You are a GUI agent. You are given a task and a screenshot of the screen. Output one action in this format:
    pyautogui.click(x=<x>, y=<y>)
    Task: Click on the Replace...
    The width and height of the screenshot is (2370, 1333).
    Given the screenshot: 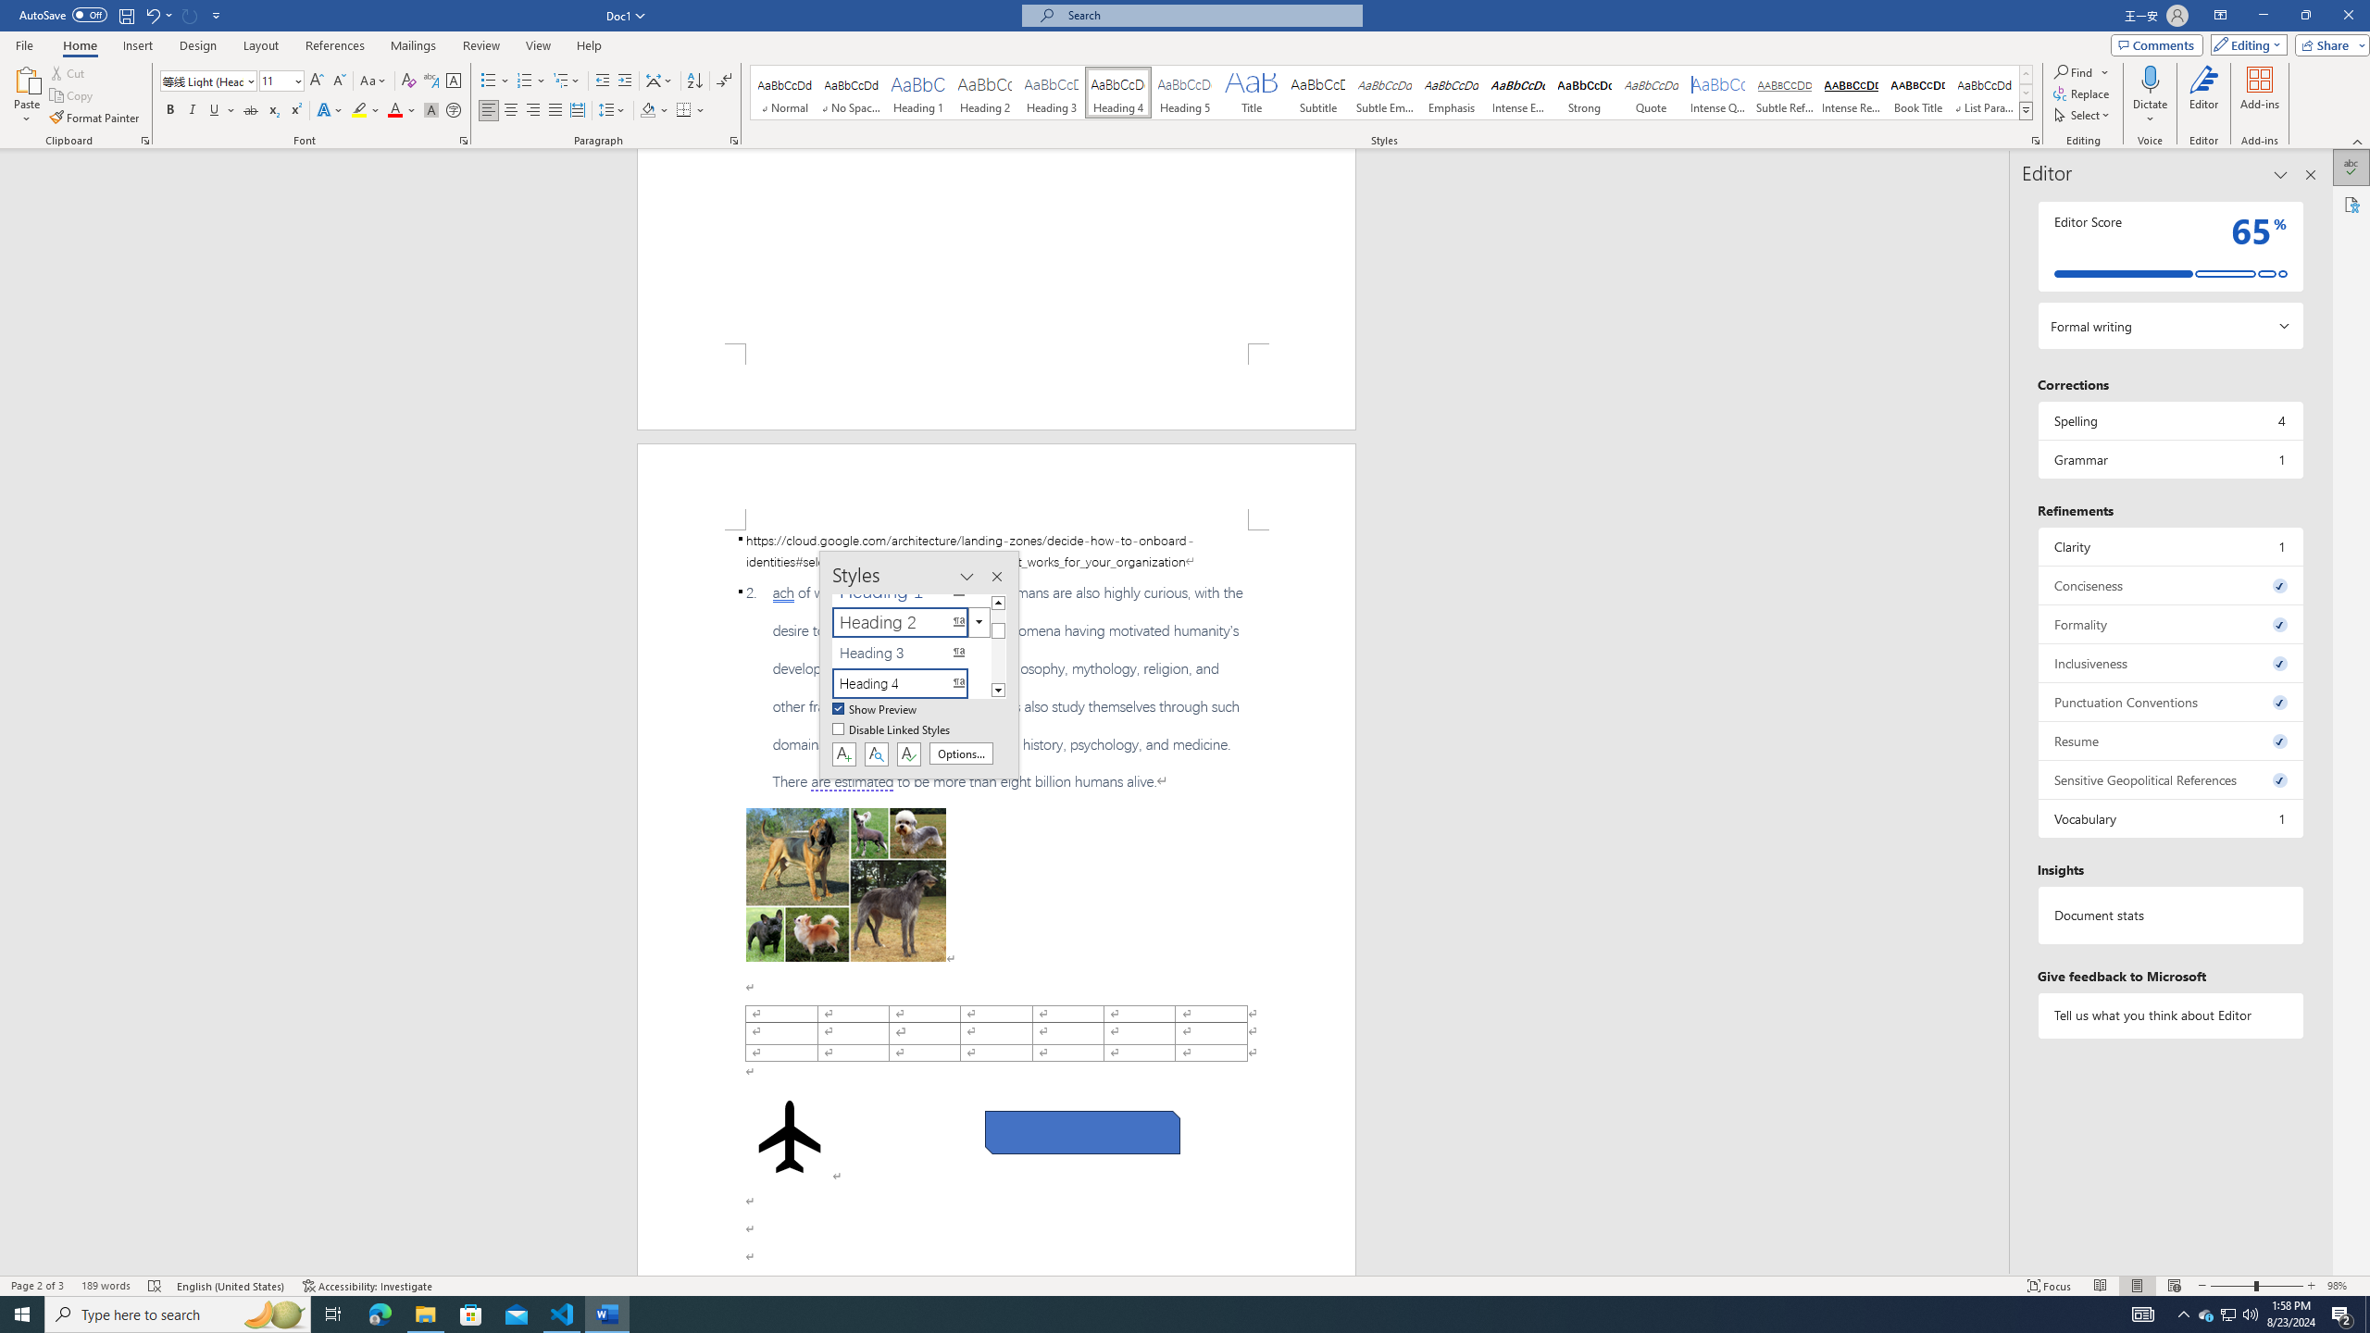 What is the action you would take?
    pyautogui.click(x=2083, y=93)
    